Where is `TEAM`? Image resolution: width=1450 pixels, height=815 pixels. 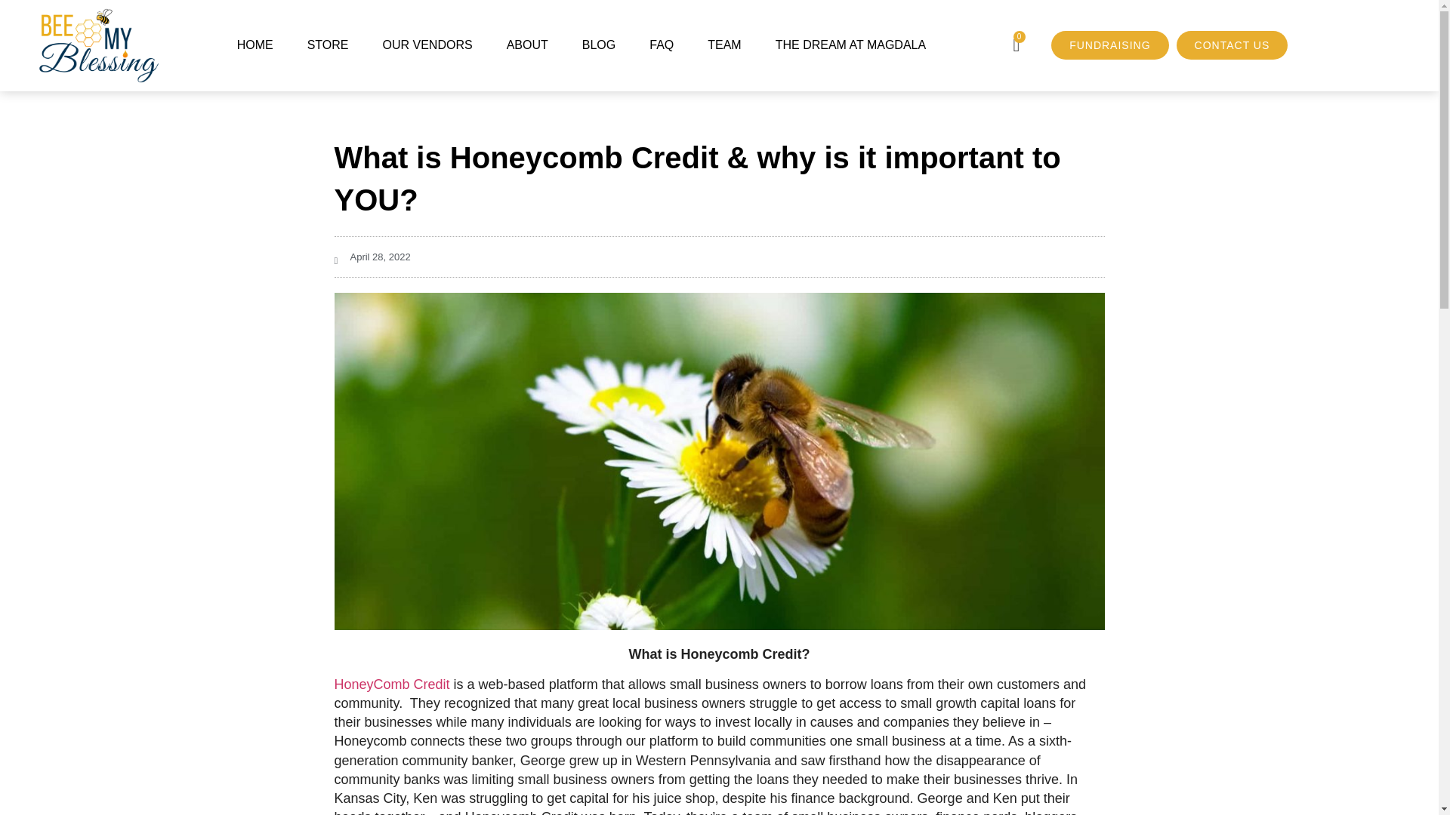 TEAM is located at coordinates (723, 1).